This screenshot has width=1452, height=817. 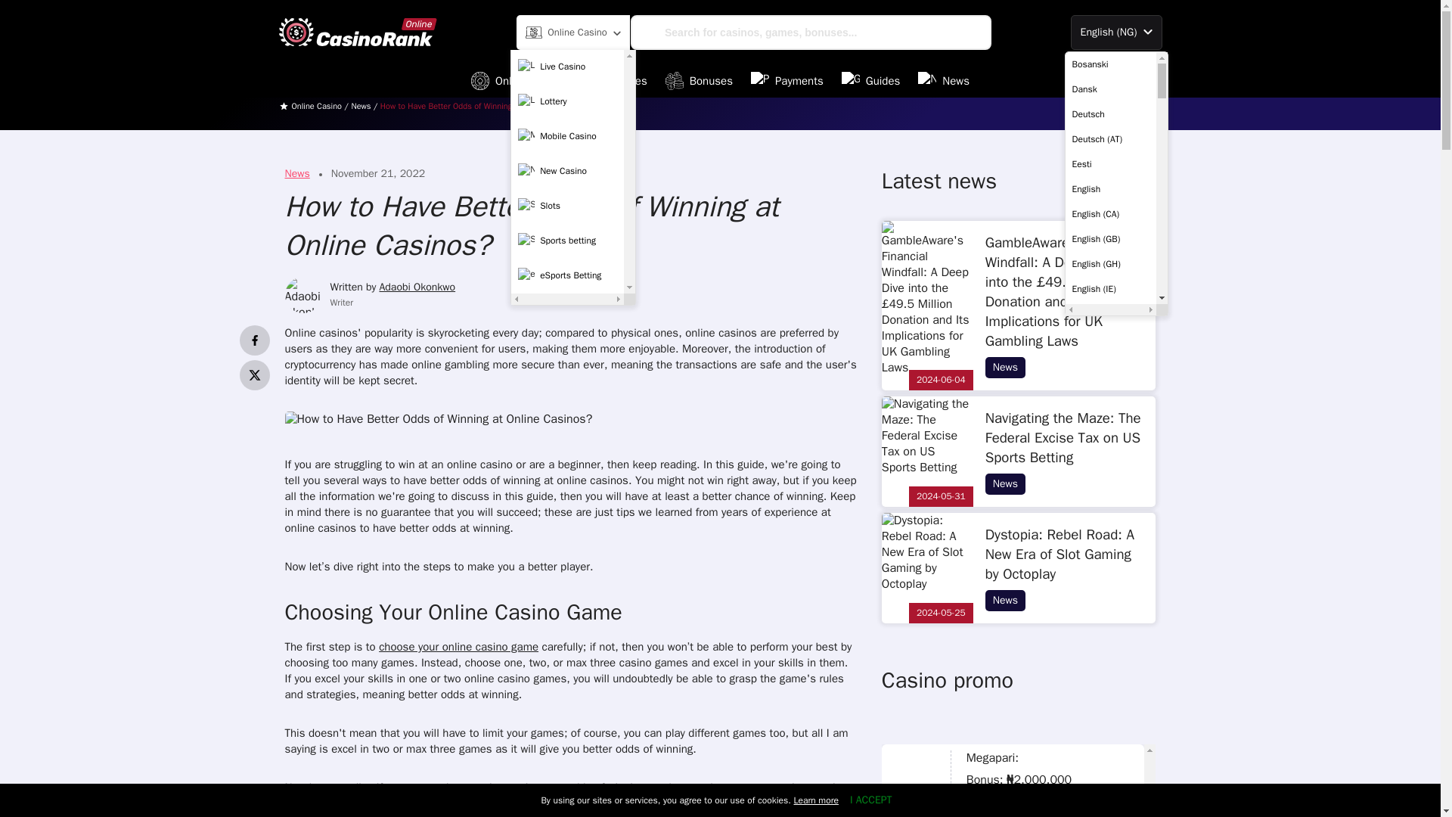 I want to click on Hrvatski, so click(x=1110, y=809).